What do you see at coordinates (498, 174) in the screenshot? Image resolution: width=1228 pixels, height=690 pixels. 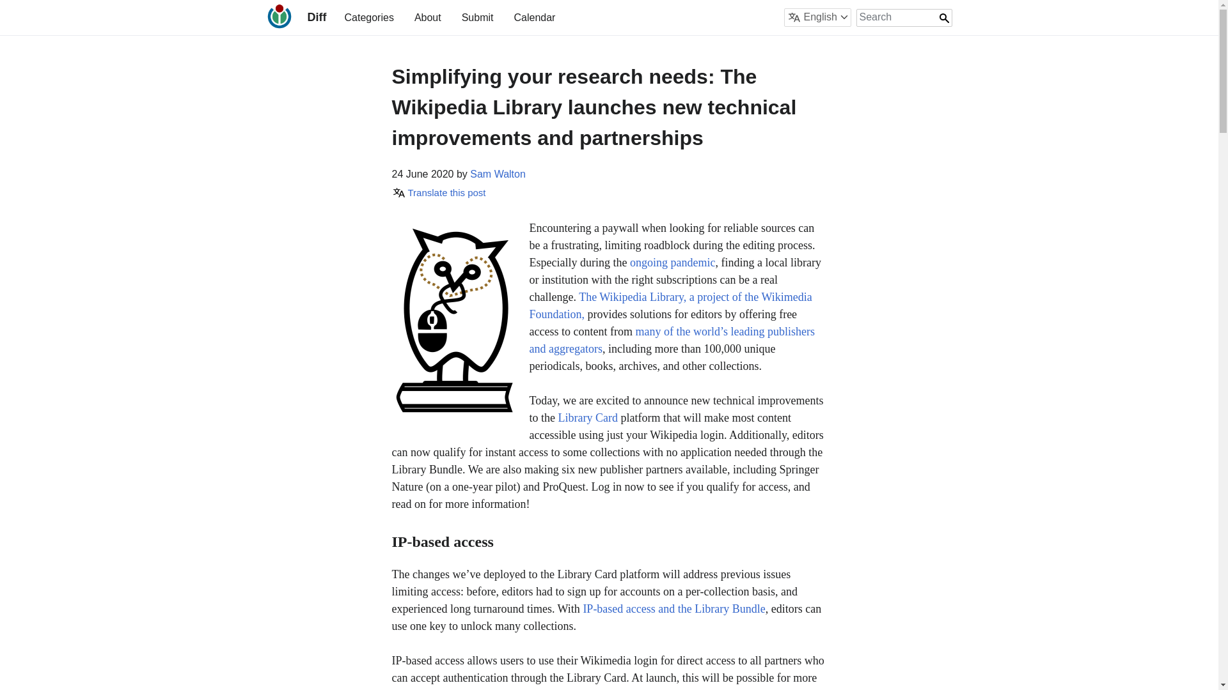 I see `Sam Walton` at bounding box center [498, 174].